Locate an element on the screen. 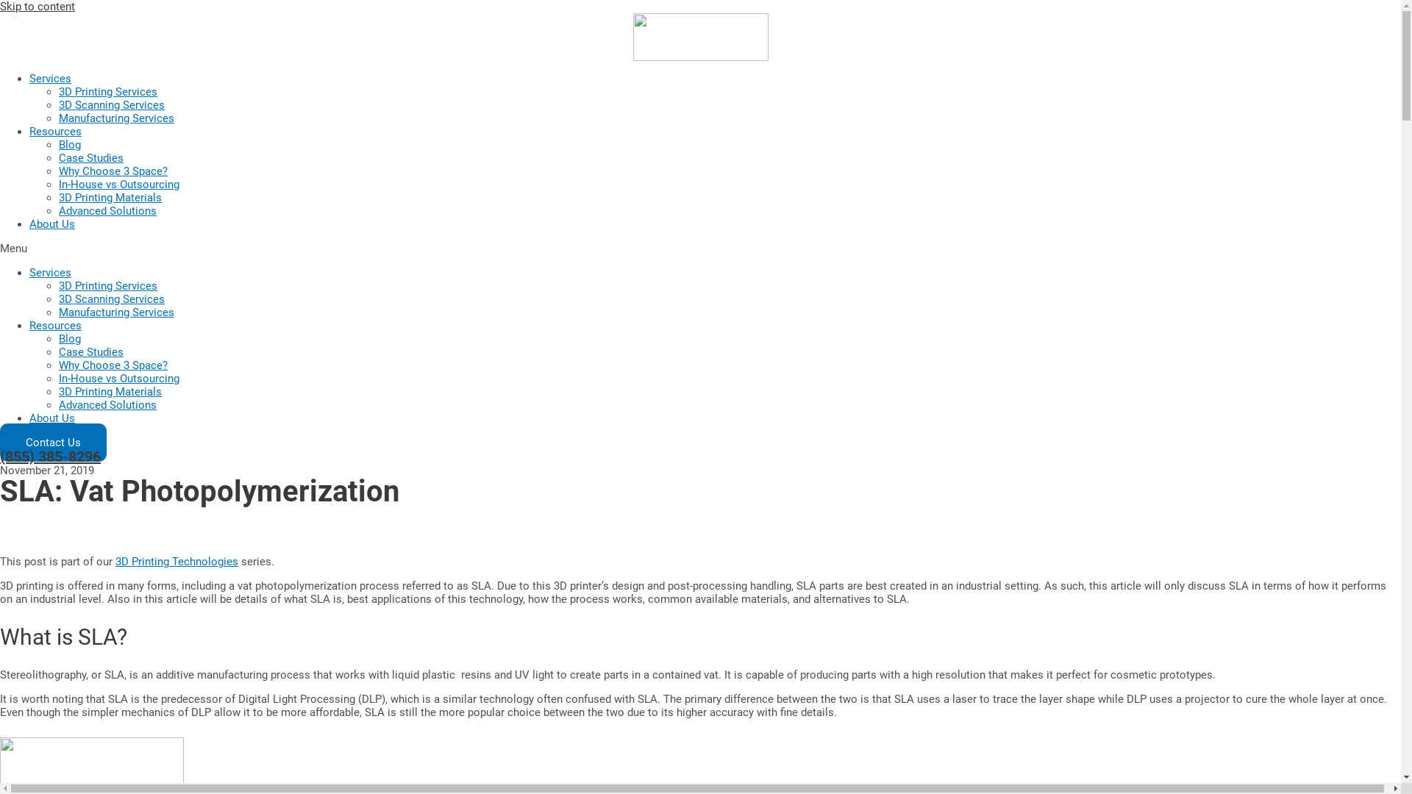 Image resolution: width=1412 pixels, height=794 pixels. Manufacturing Services is located at coordinates (116, 118).